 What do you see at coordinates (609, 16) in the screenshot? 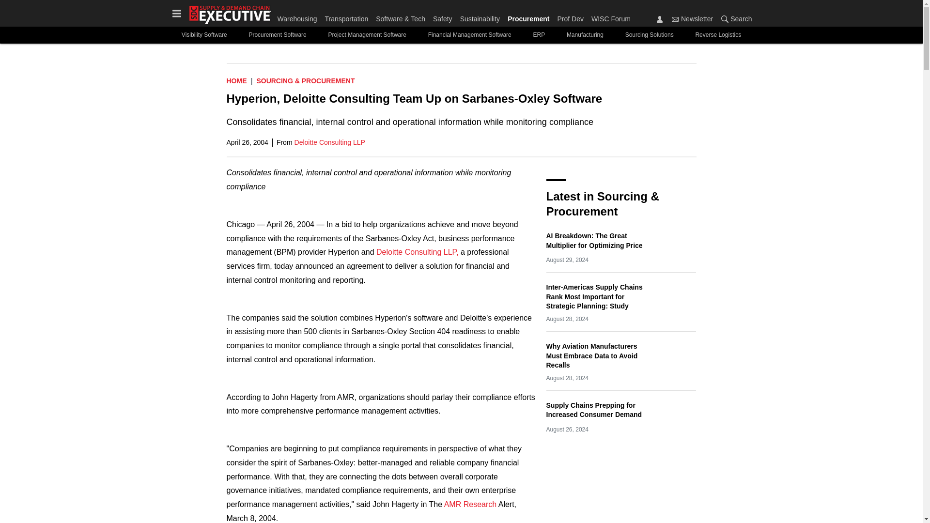
I see `WISC Forum` at bounding box center [609, 16].